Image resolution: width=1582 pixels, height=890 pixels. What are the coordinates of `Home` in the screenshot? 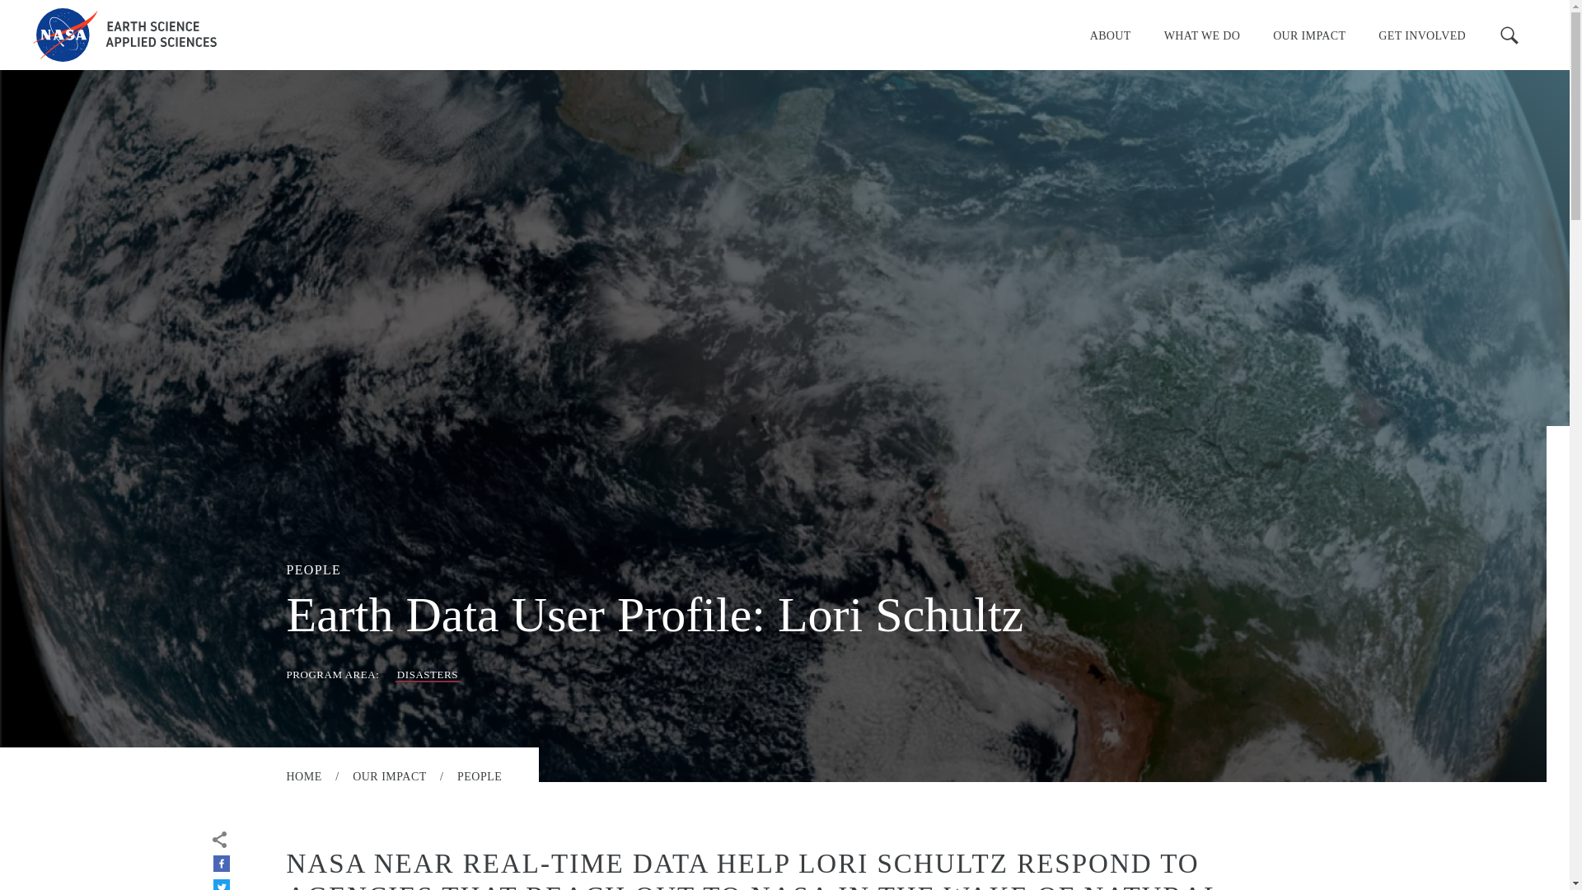 It's located at (125, 35).